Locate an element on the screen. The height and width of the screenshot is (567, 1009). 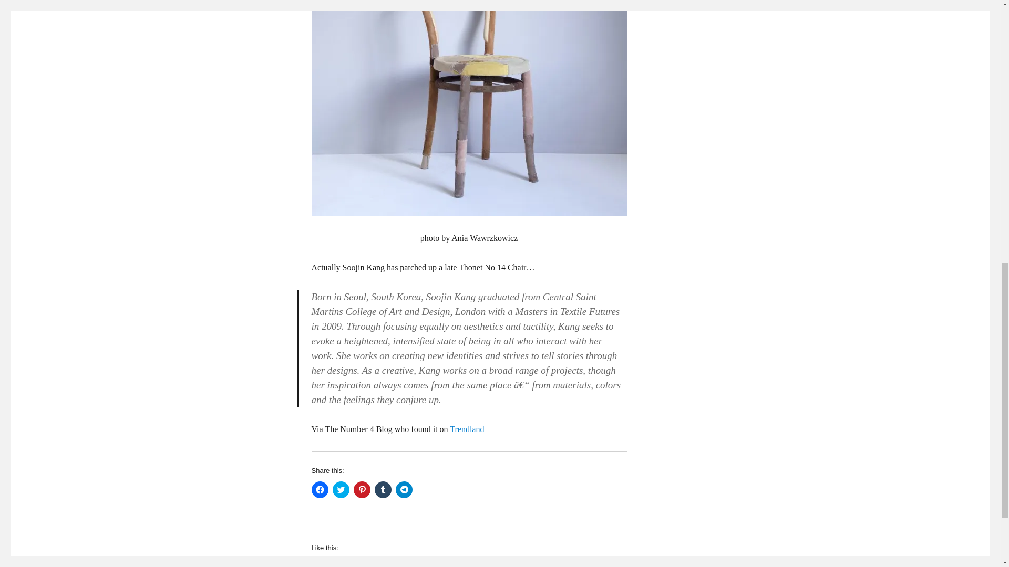
Click to share on Facebook is located at coordinates (320, 489).